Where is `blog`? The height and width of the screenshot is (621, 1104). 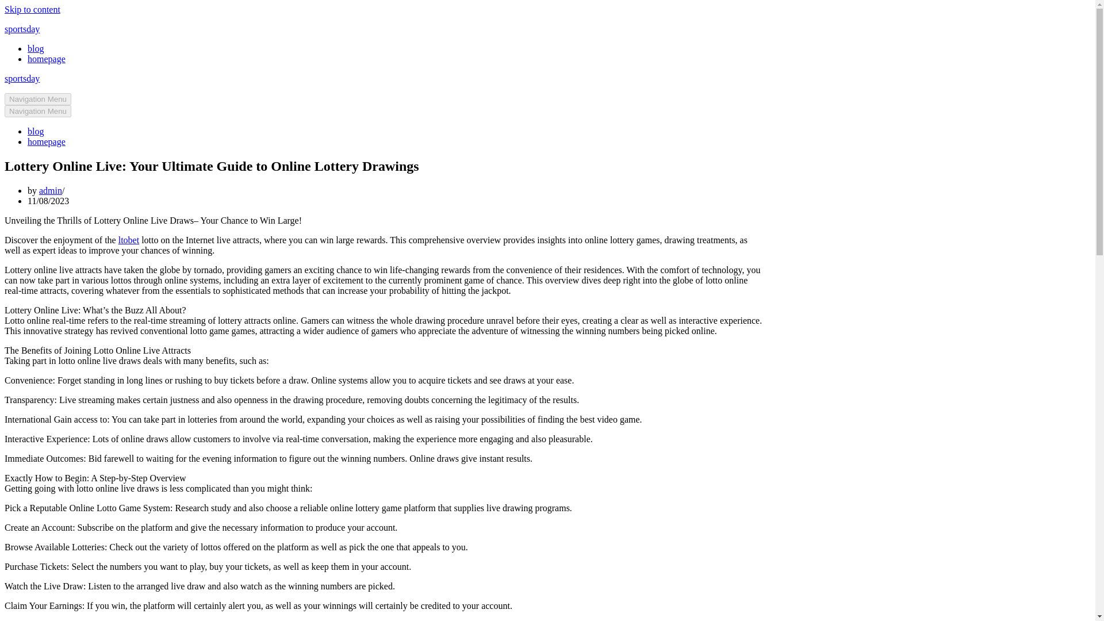 blog is located at coordinates (36, 48).